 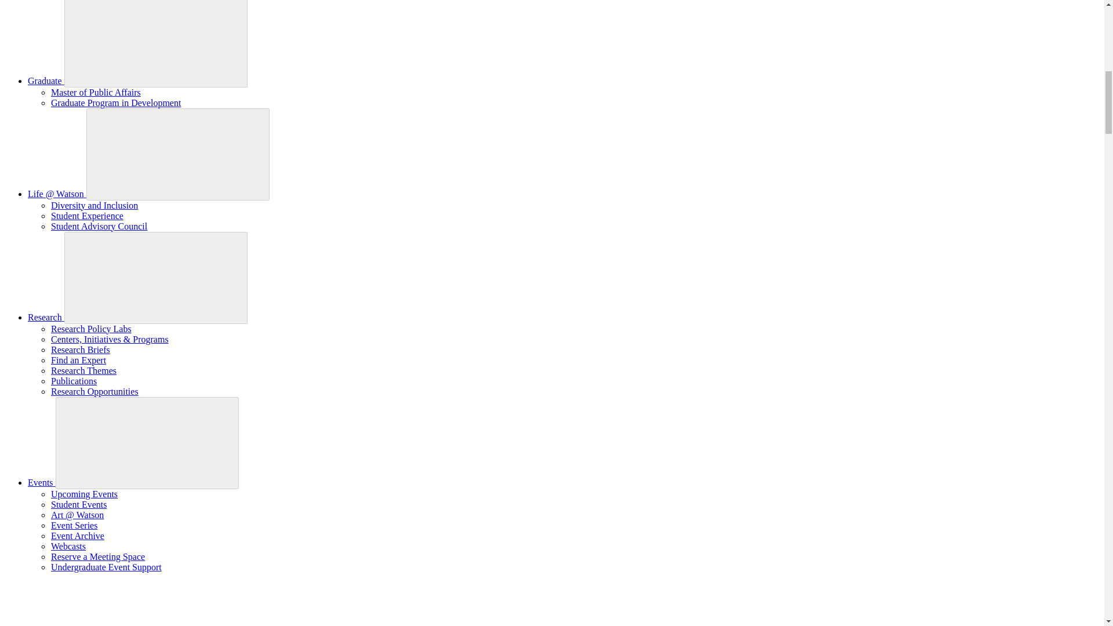 What do you see at coordinates (83, 370) in the screenshot?
I see `Research Themes` at bounding box center [83, 370].